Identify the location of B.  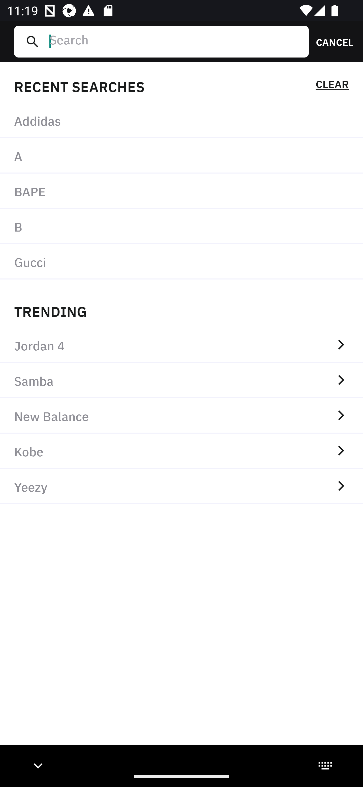
(181, 226).